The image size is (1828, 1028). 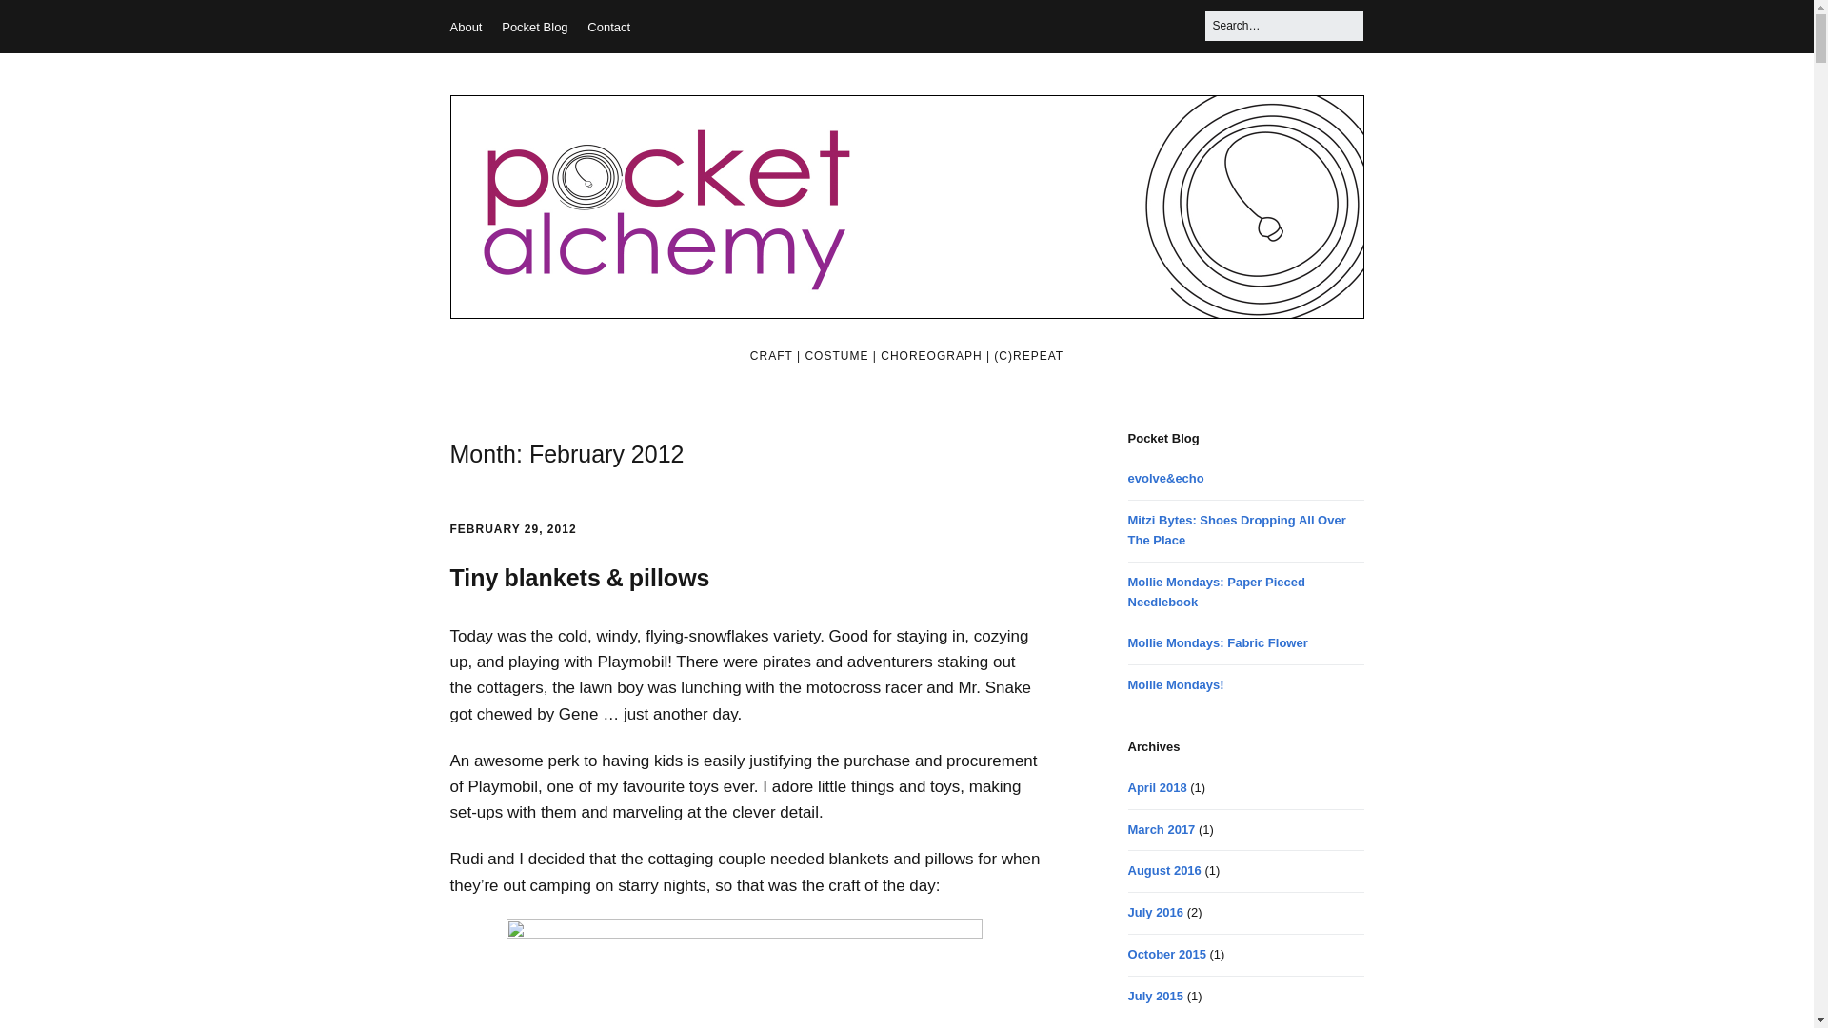 What do you see at coordinates (533, 27) in the screenshot?
I see `Pocket Blog` at bounding box center [533, 27].